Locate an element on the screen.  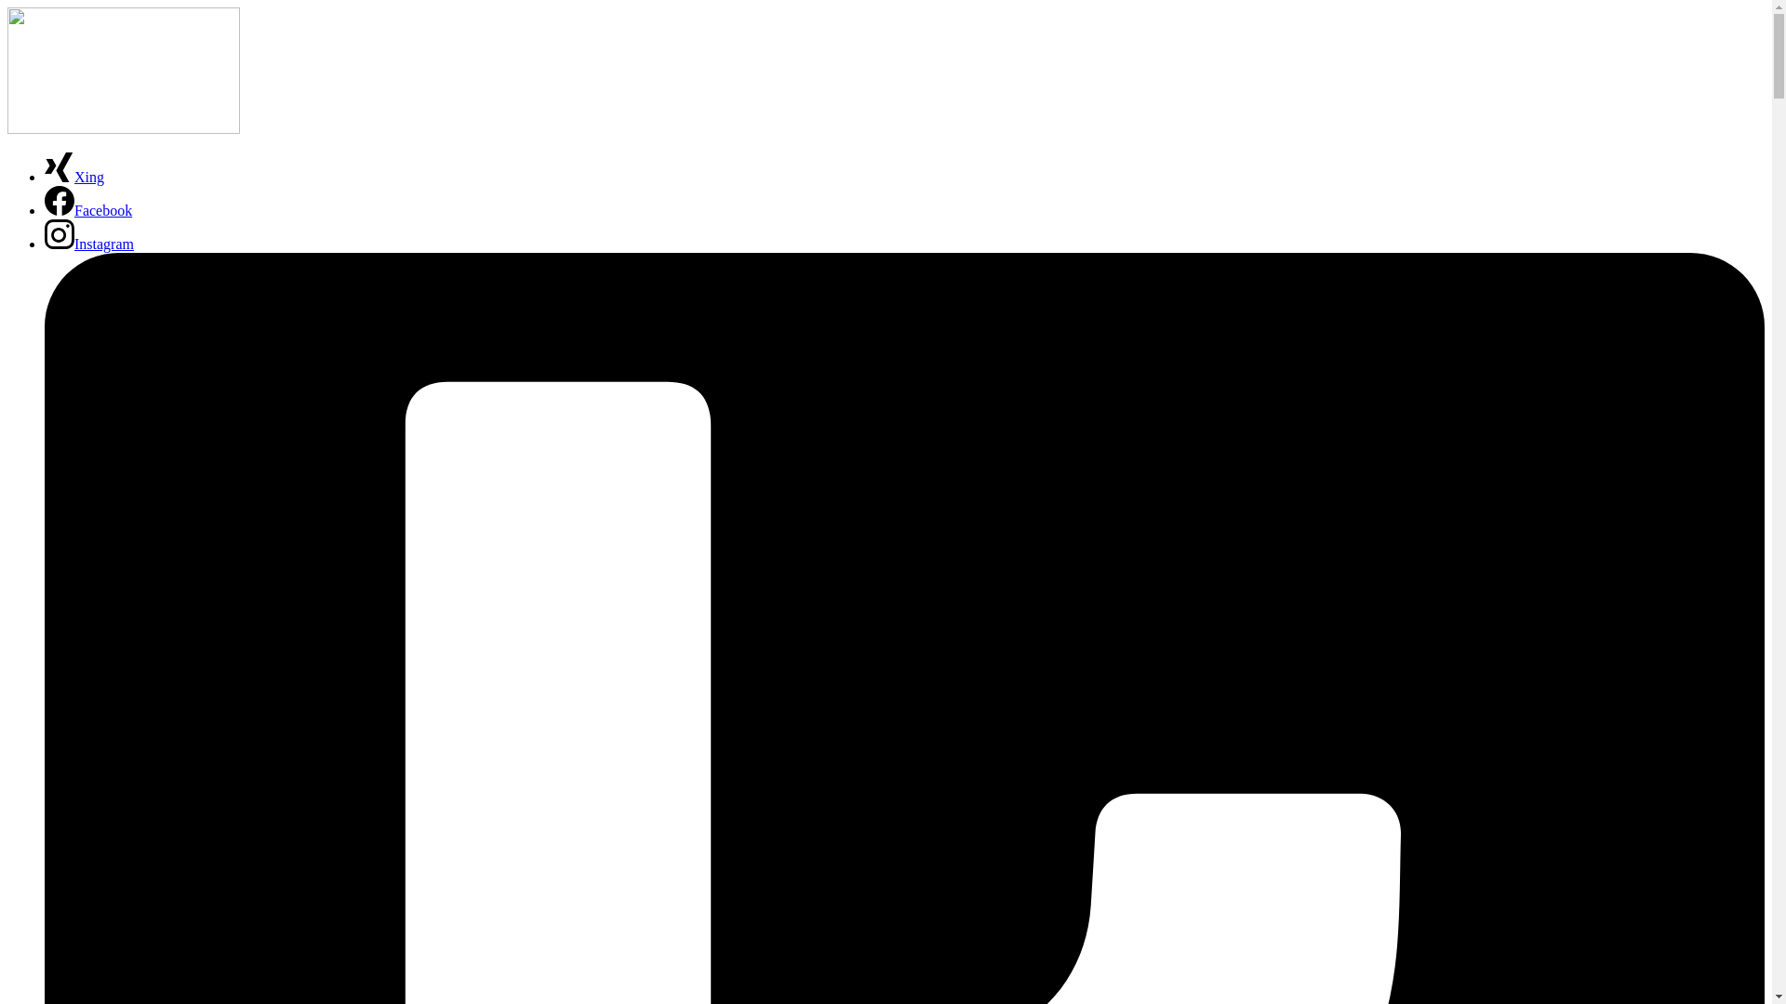
Instagram is located at coordinates (89, 244).